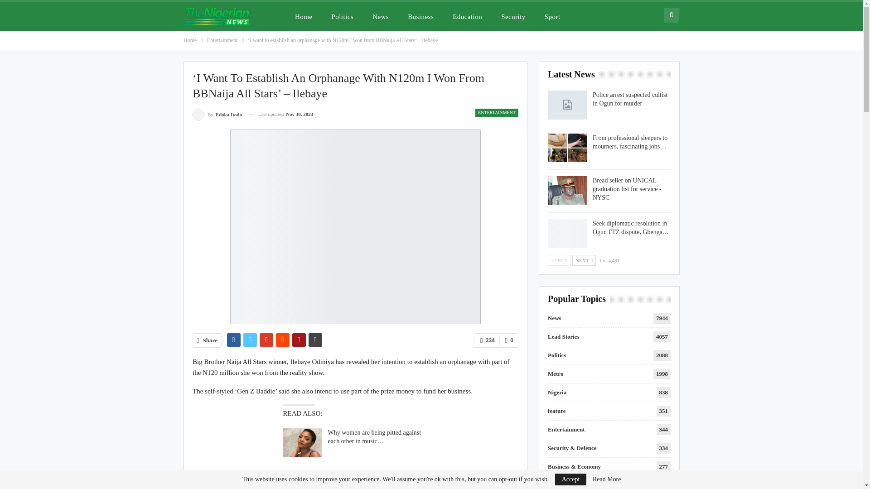 This screenshot has width=870, height=489. What do you see at coordinates (497, 112) in the screenshot?
I see `ENTERTAINMENT` at bounding box center [497, 112].